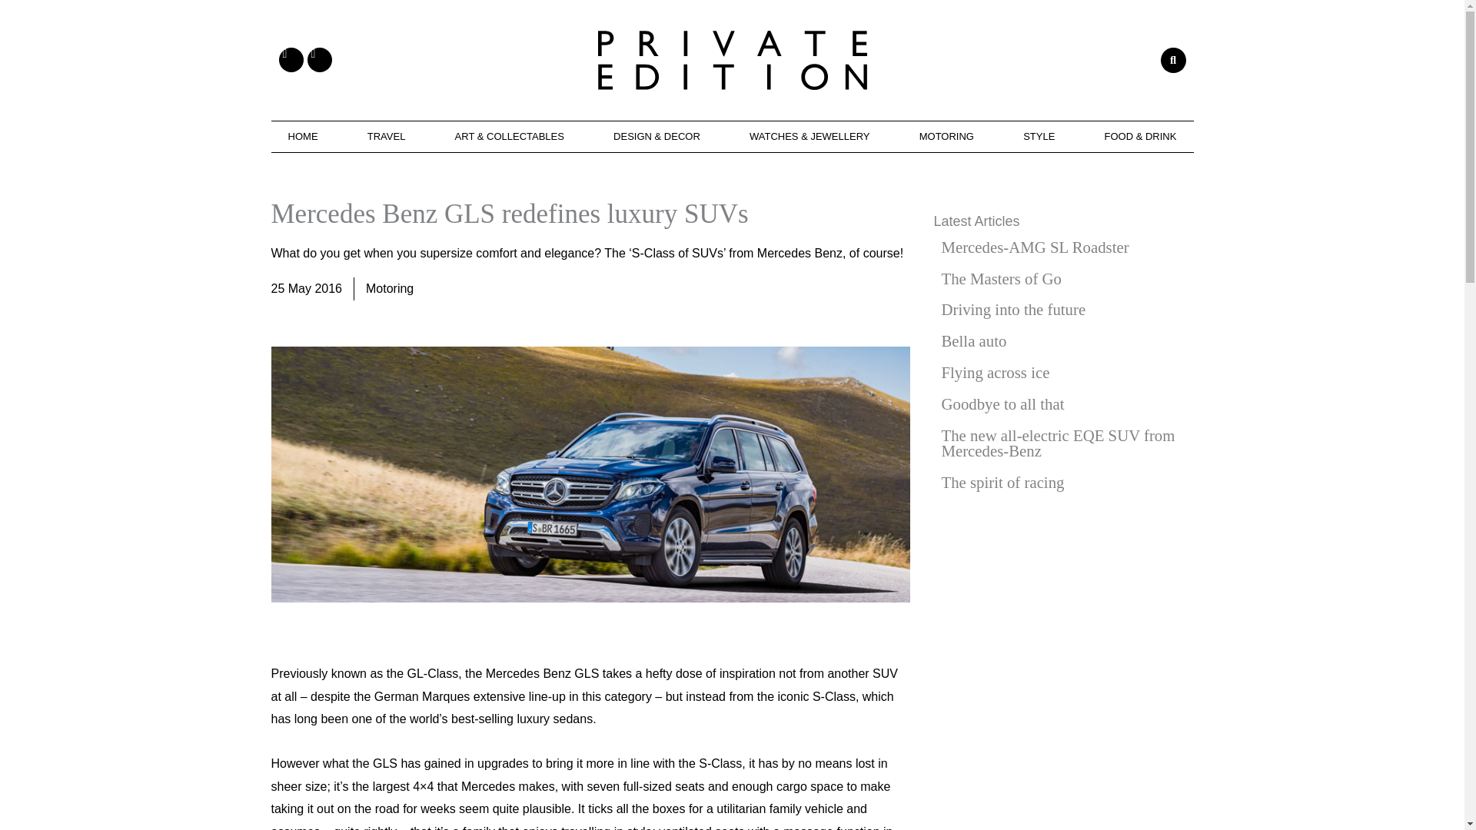  Describe the element at coordinates (1059, 280) in the screenshot. I see `The Masters of Go` at that location.